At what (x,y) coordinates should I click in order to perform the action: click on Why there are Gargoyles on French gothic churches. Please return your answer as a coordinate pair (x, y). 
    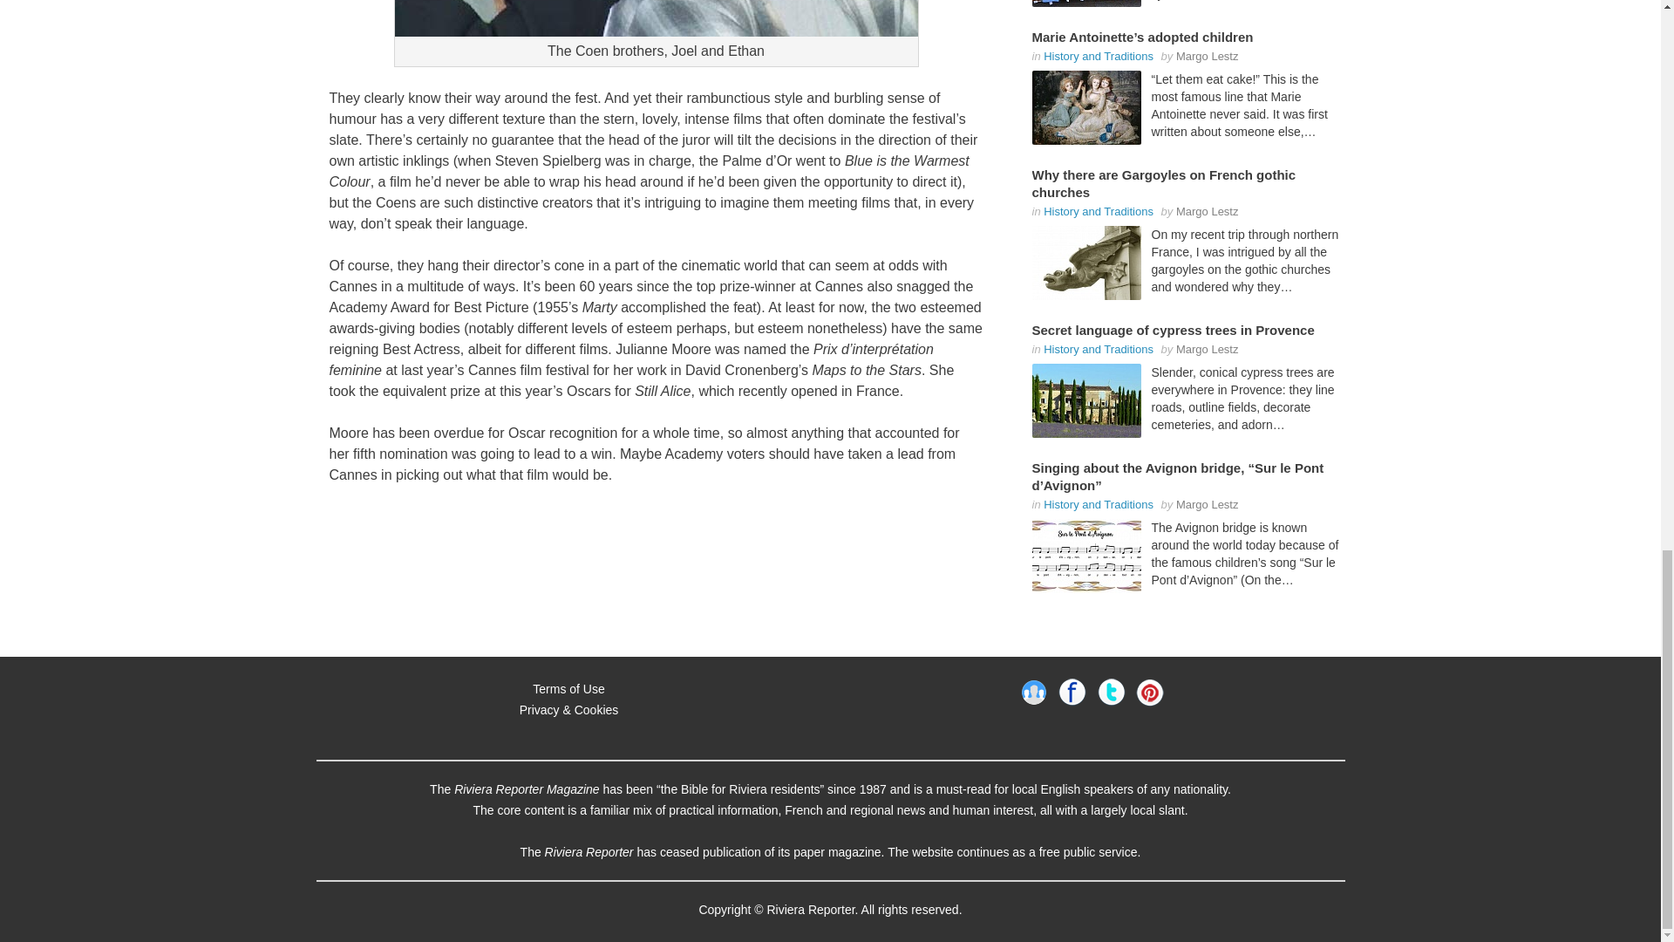
    Looking at the image, I should click on (1086, 263).